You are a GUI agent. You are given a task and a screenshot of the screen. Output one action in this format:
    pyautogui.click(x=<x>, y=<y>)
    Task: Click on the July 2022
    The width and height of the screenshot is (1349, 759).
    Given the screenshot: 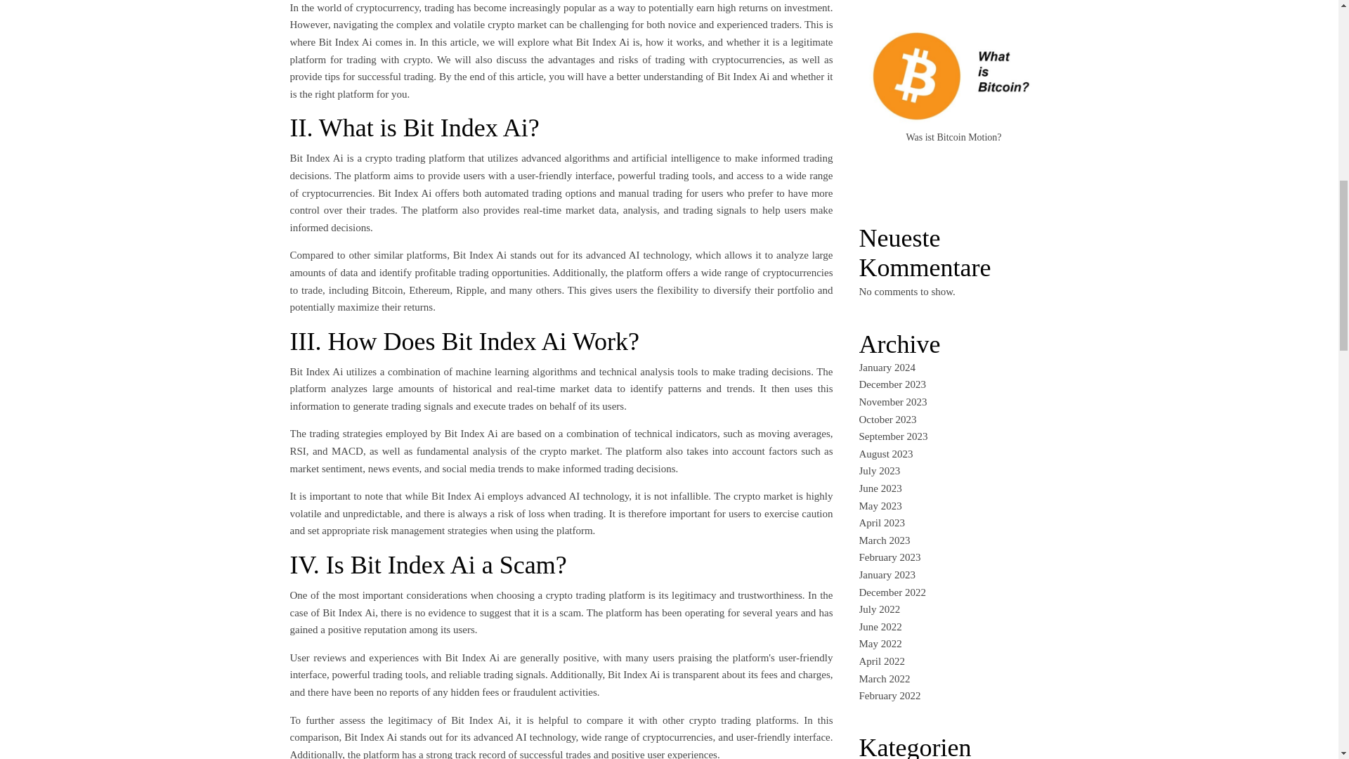 What is the action you would take?
    pyautogui.click(x=878, y=609)
    